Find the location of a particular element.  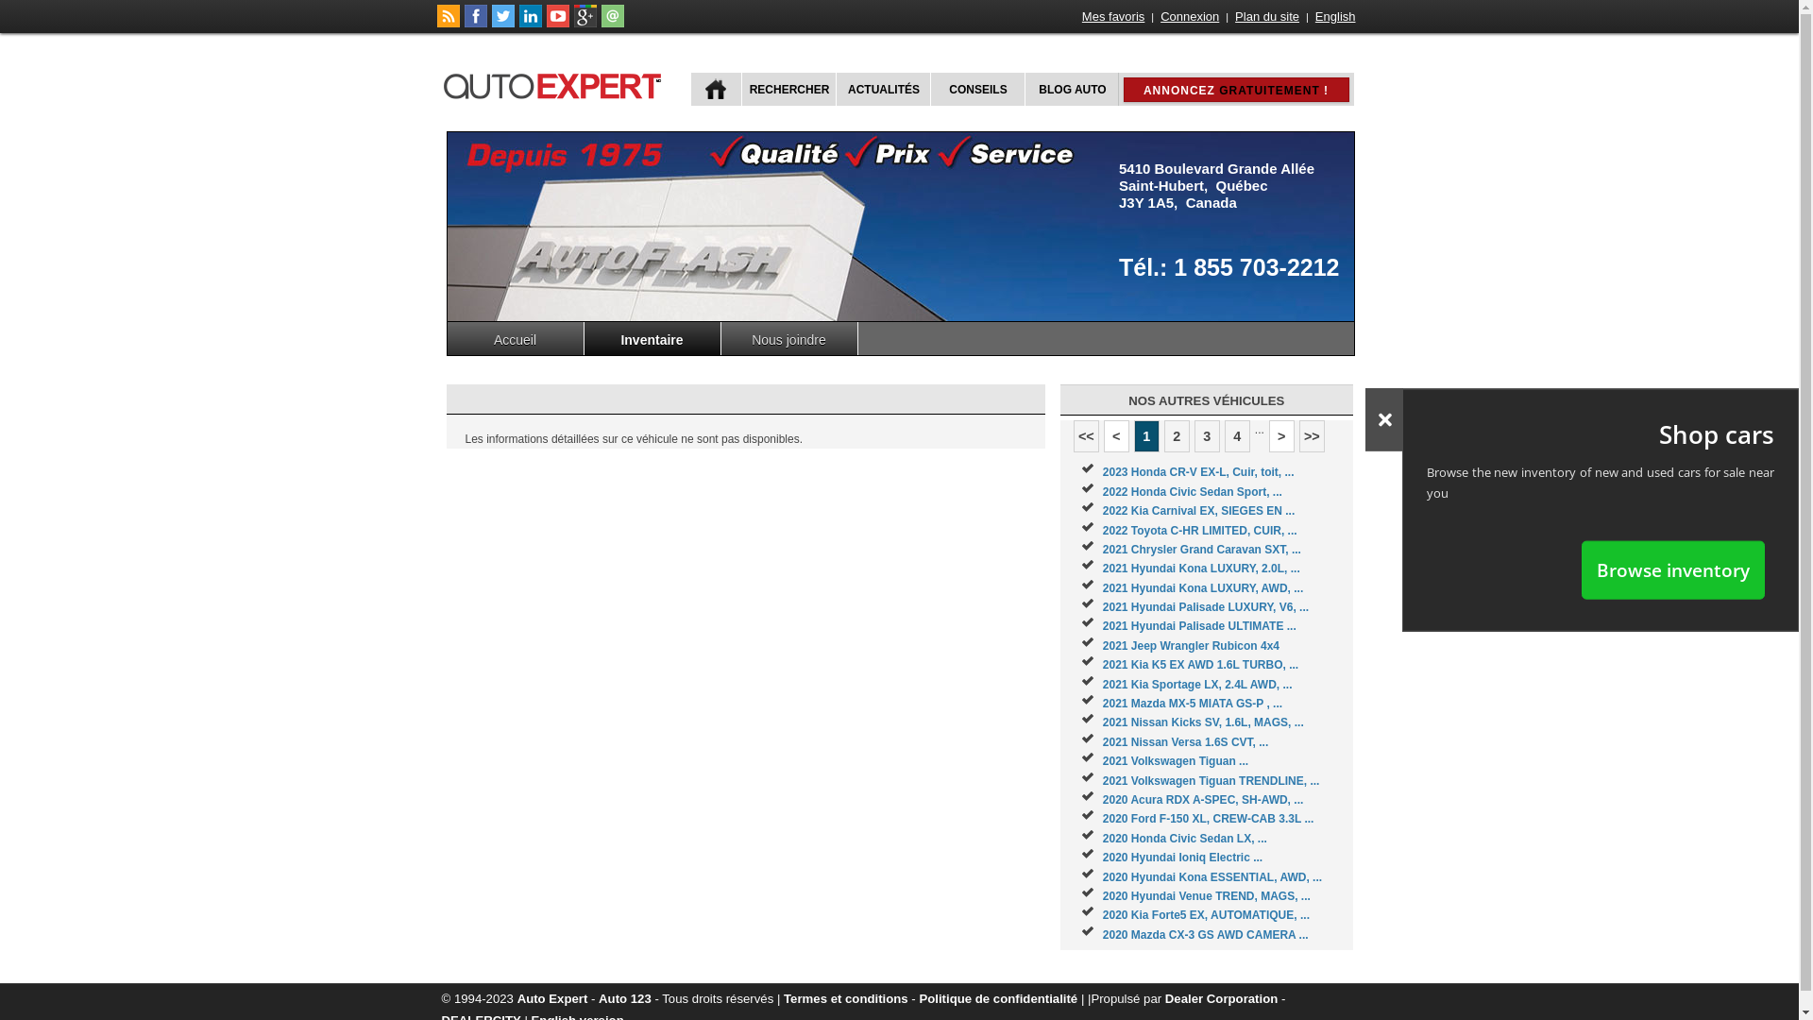

English is located at coordinates (1335, 17).